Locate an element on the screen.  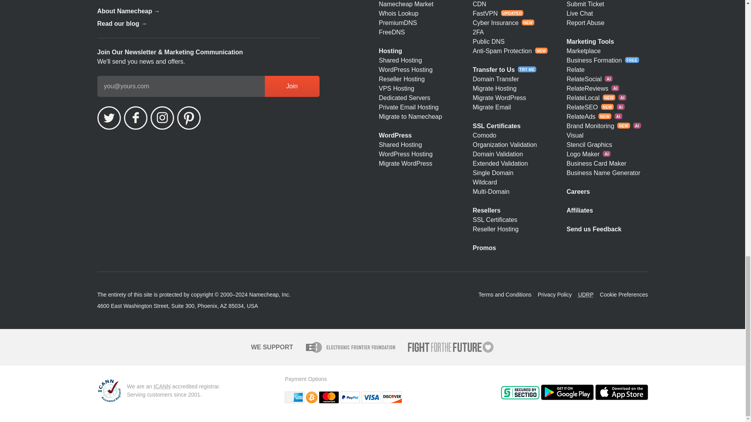
iOS App Store is located at coordinates (622, 392).